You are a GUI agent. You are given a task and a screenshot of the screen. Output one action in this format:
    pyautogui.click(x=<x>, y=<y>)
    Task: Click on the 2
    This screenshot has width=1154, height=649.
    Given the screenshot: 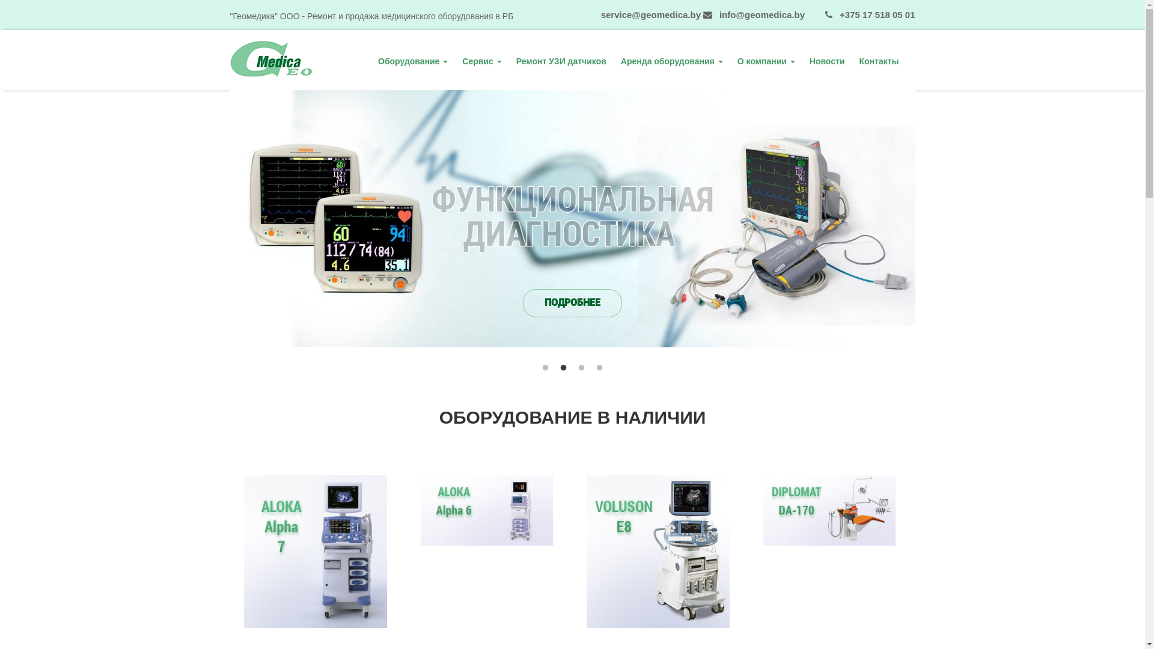 What is the action you would take?
    pyautogui.click(x=564, y=368)
    